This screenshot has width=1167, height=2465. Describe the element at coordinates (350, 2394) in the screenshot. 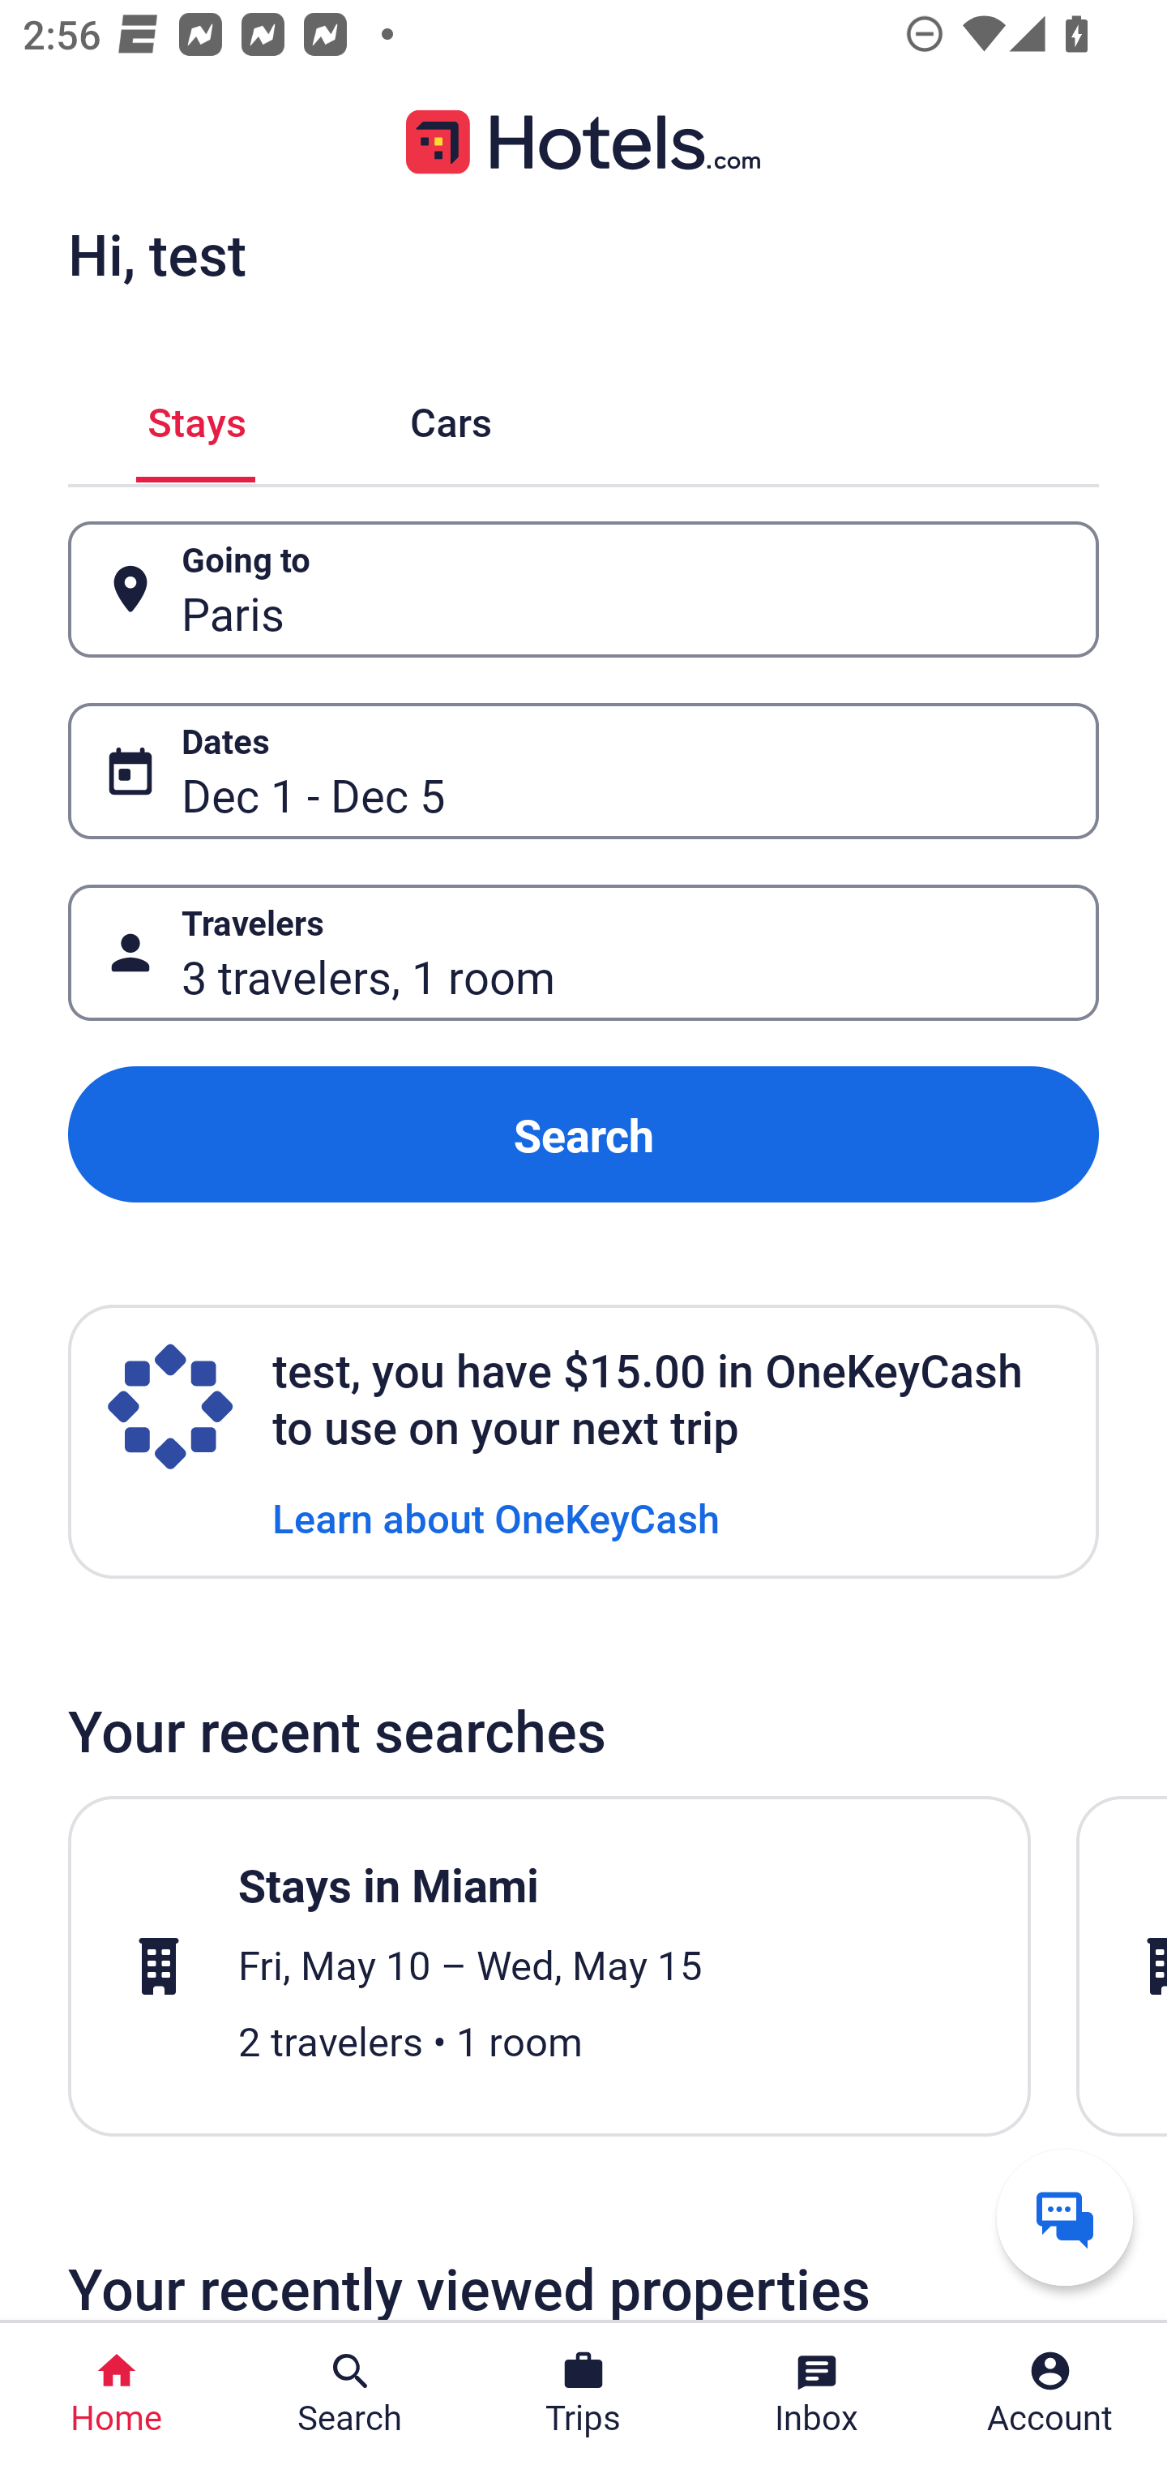

I see `Search Search Button` at that location.